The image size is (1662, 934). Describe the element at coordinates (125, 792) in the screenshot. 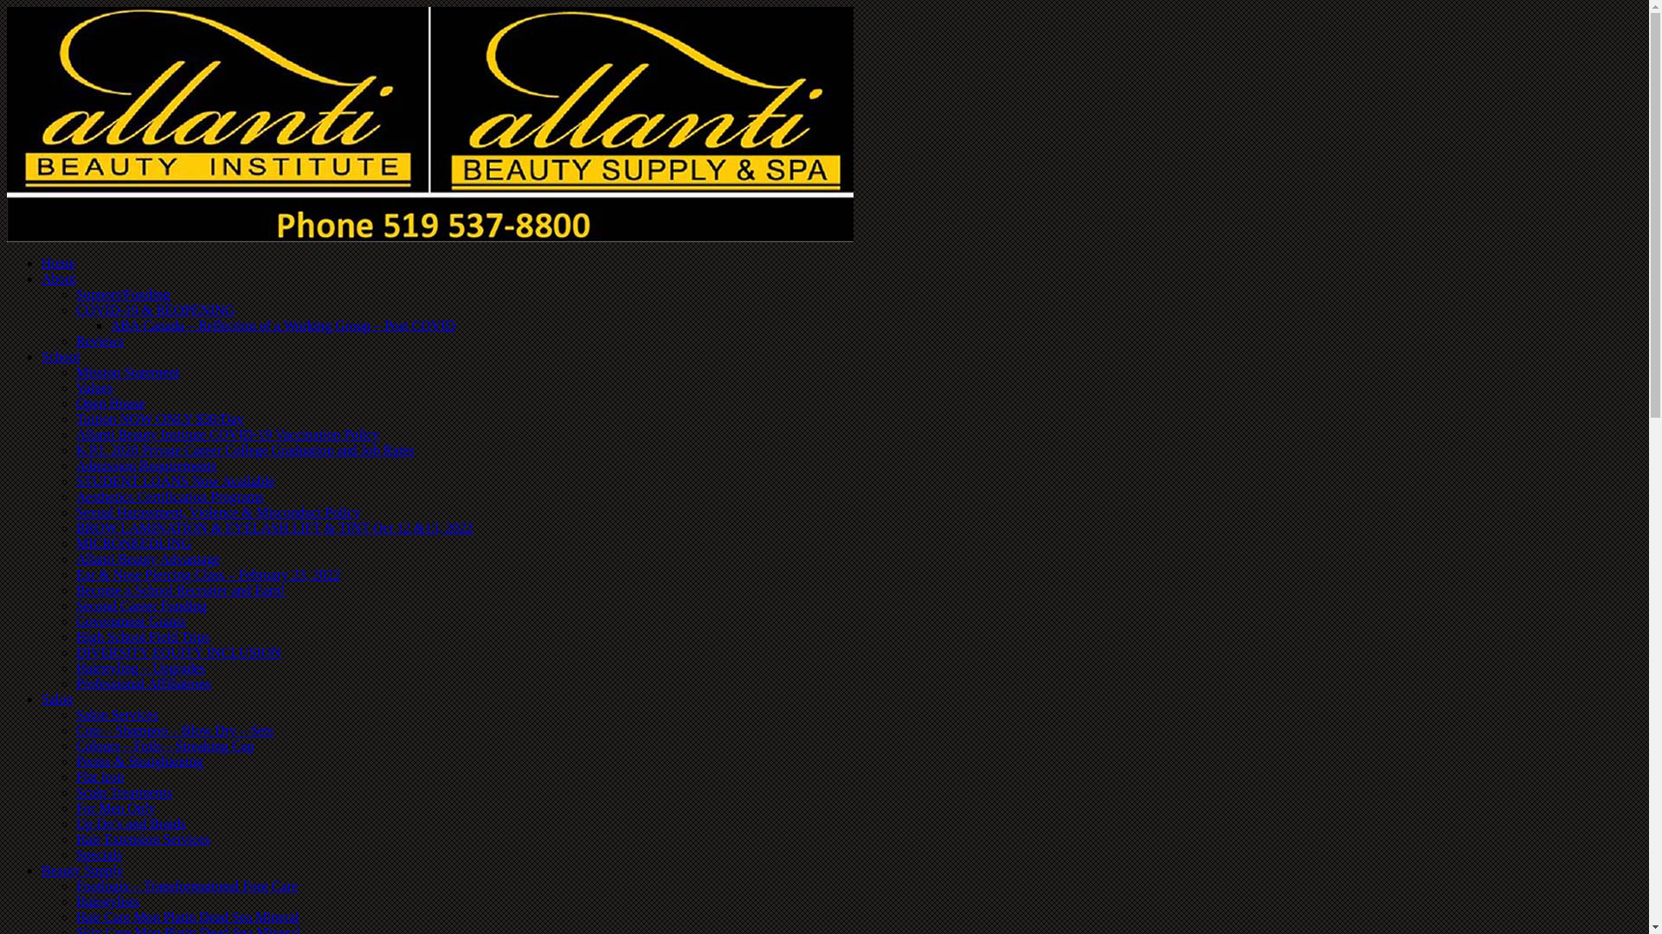

I see `Scalp Treatments` at that location.